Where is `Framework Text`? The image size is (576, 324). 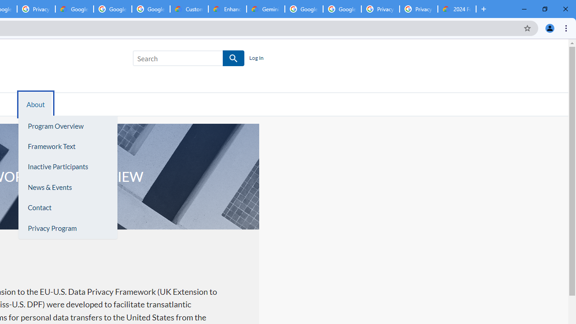
Framework Text is located at coordinates (67, 146).